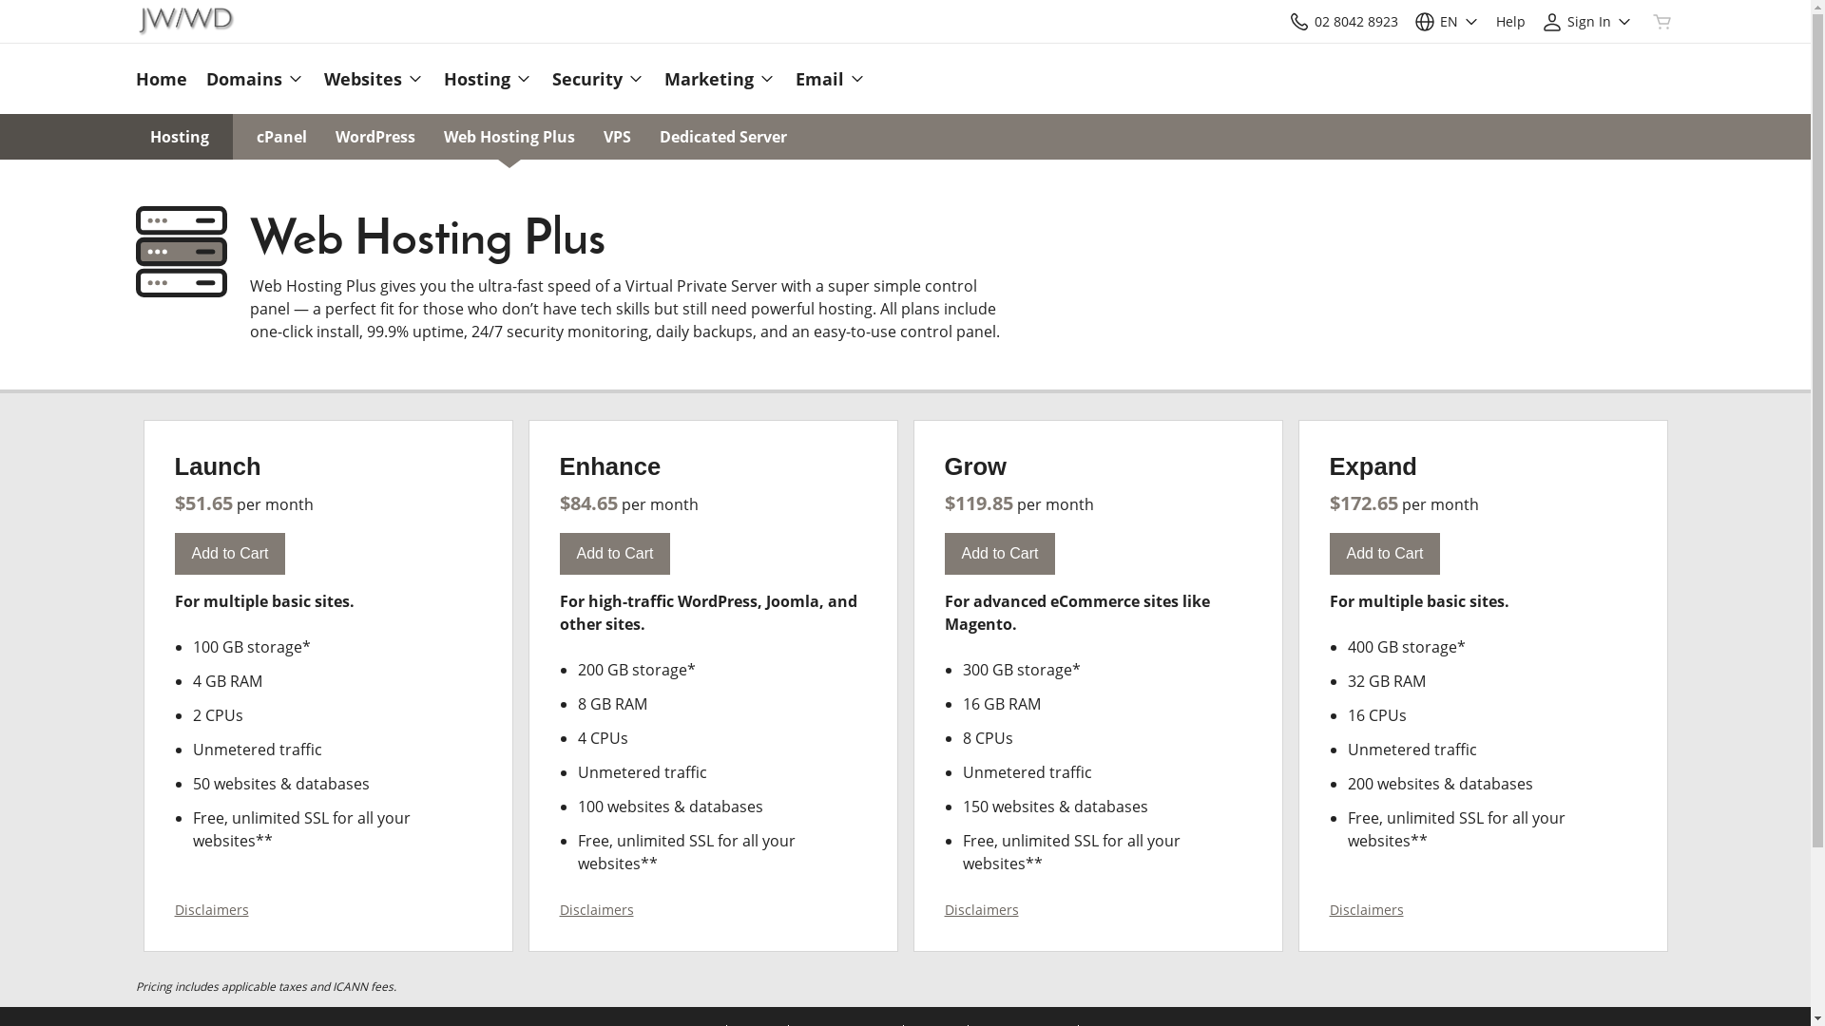 The image size is (1825, 1026). I want to click on Web Hosting Plus, so click(509, 137).